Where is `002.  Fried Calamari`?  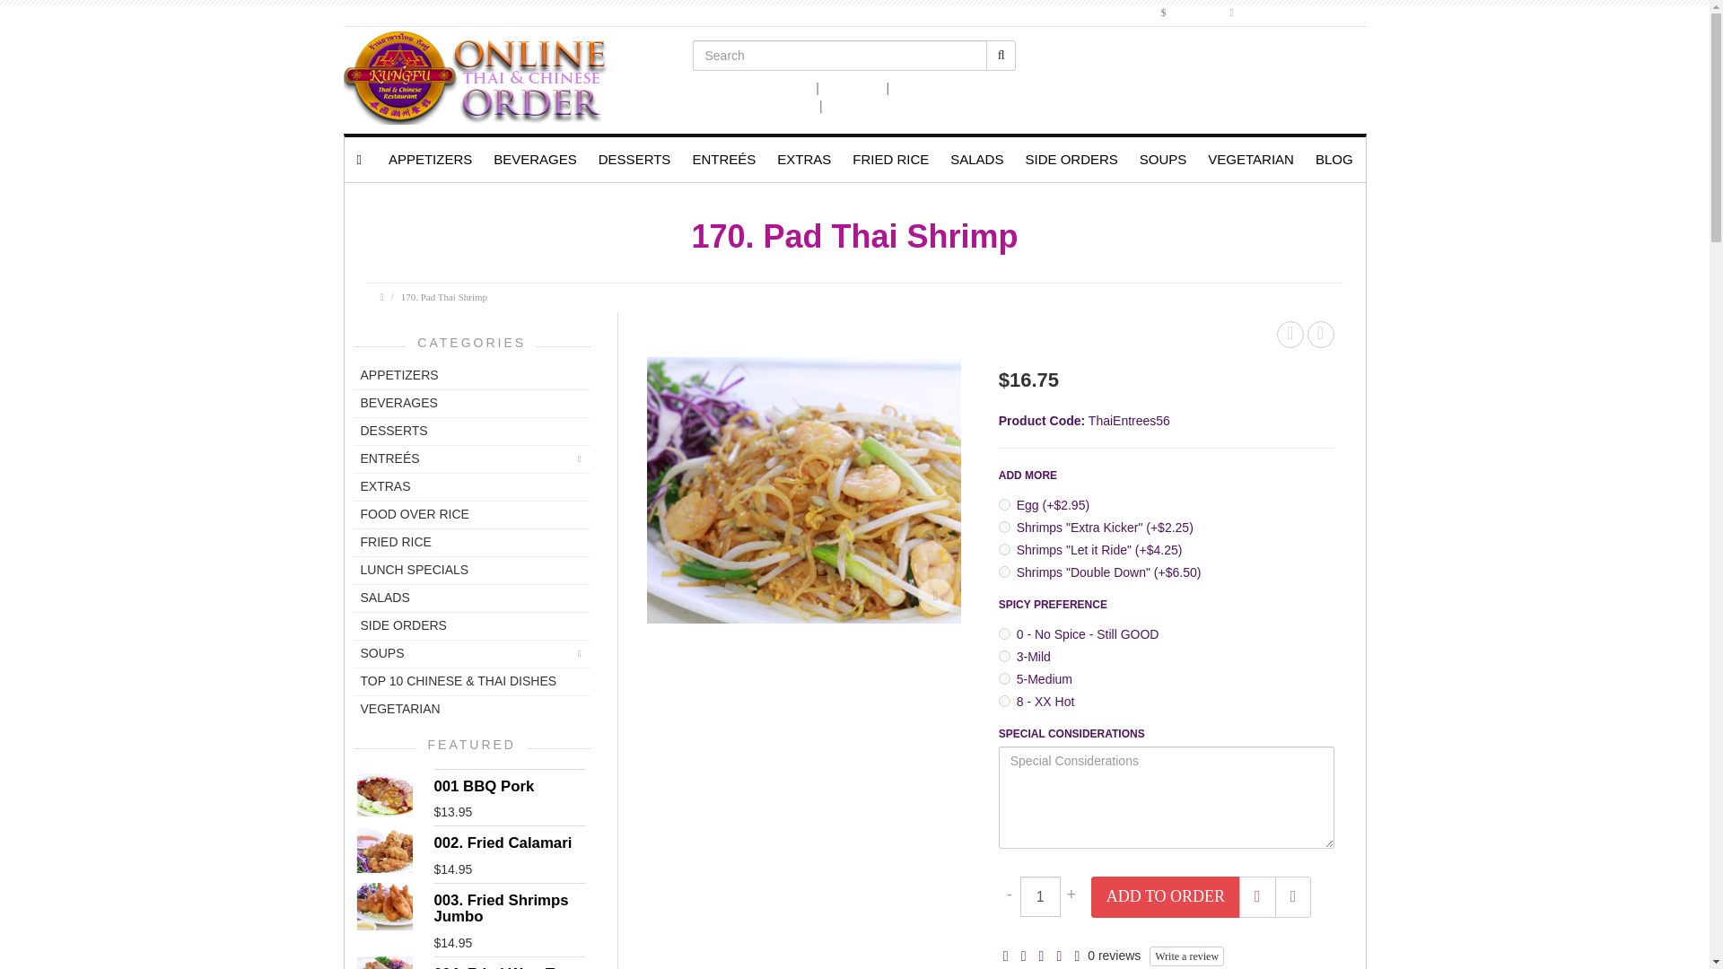
002.  Fried Calamari is located at coordinates (384, 849).